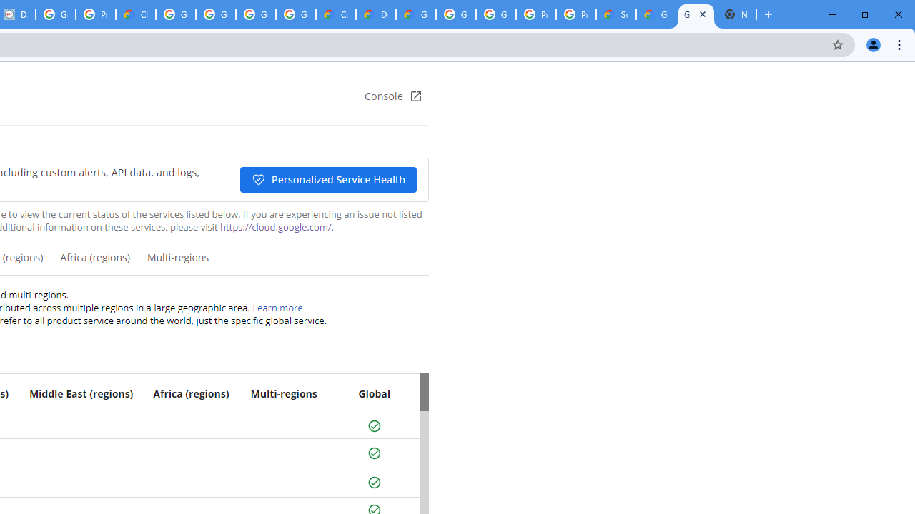  Describe the element at coordinates (296, 14) in the screenshot. I see `Google Workspace - Specific Terms` at that location.